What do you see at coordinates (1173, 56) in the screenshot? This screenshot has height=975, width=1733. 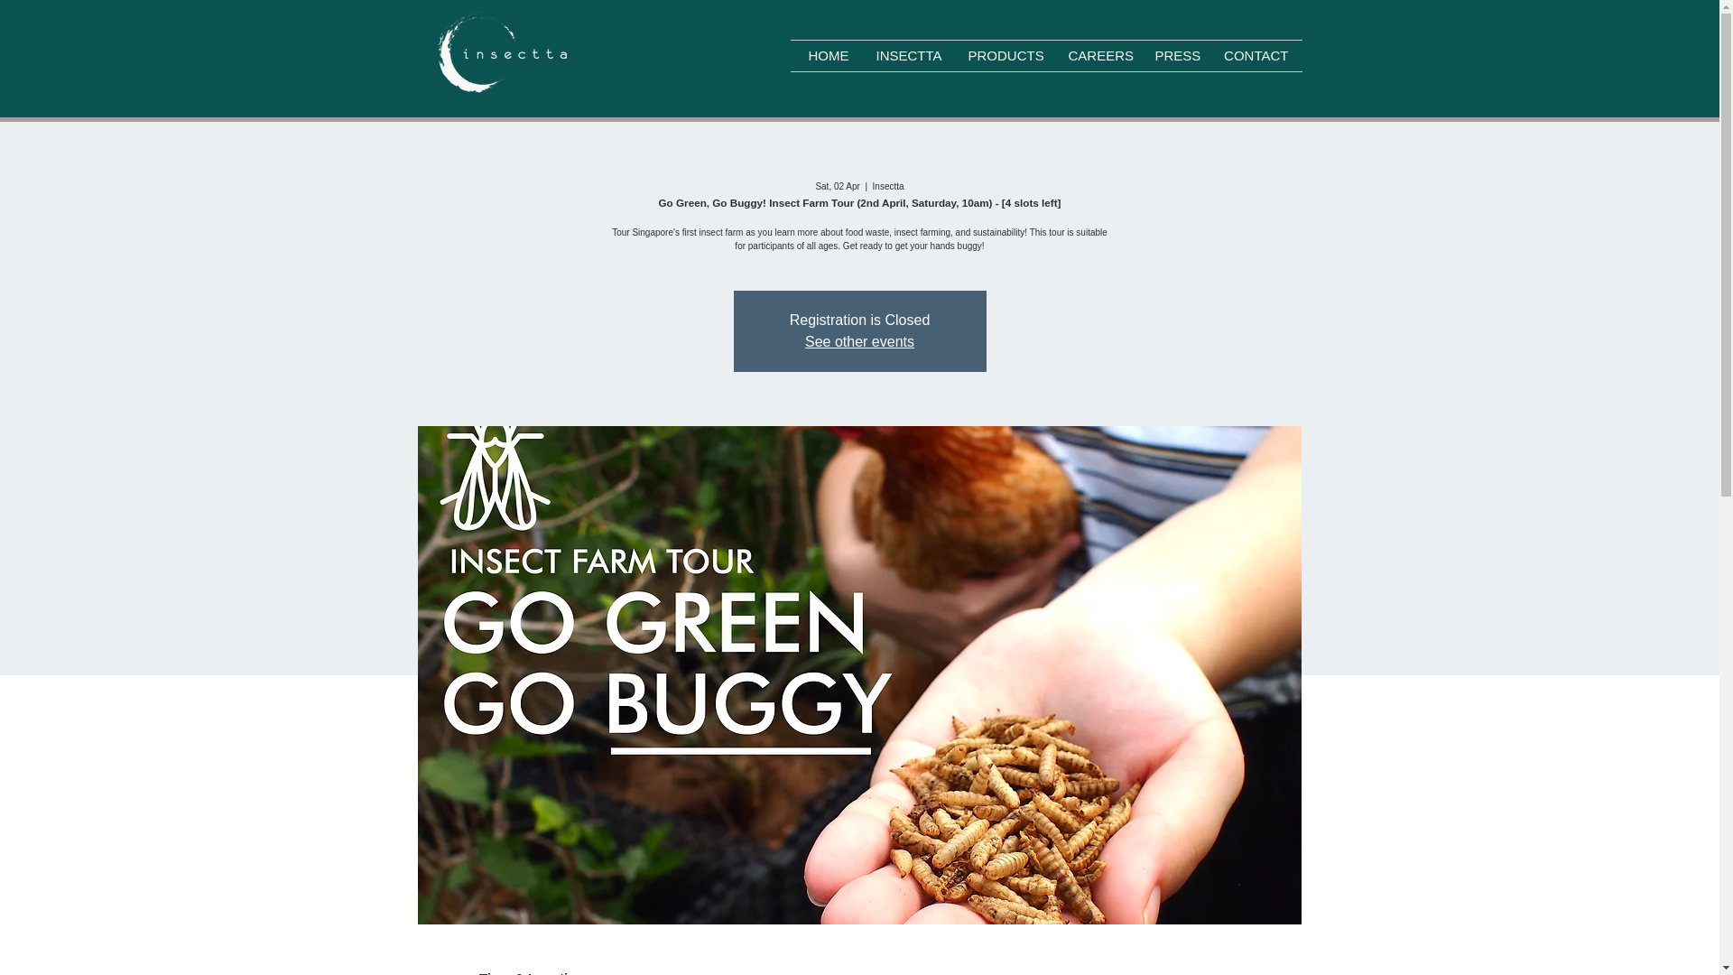 I see `PRESS` at bounding box center [1173, 56].